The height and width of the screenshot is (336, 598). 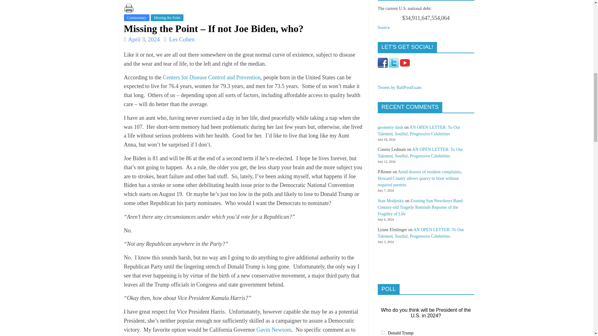 I want to click on Gavin Newsom, so click(x=274, y=330).